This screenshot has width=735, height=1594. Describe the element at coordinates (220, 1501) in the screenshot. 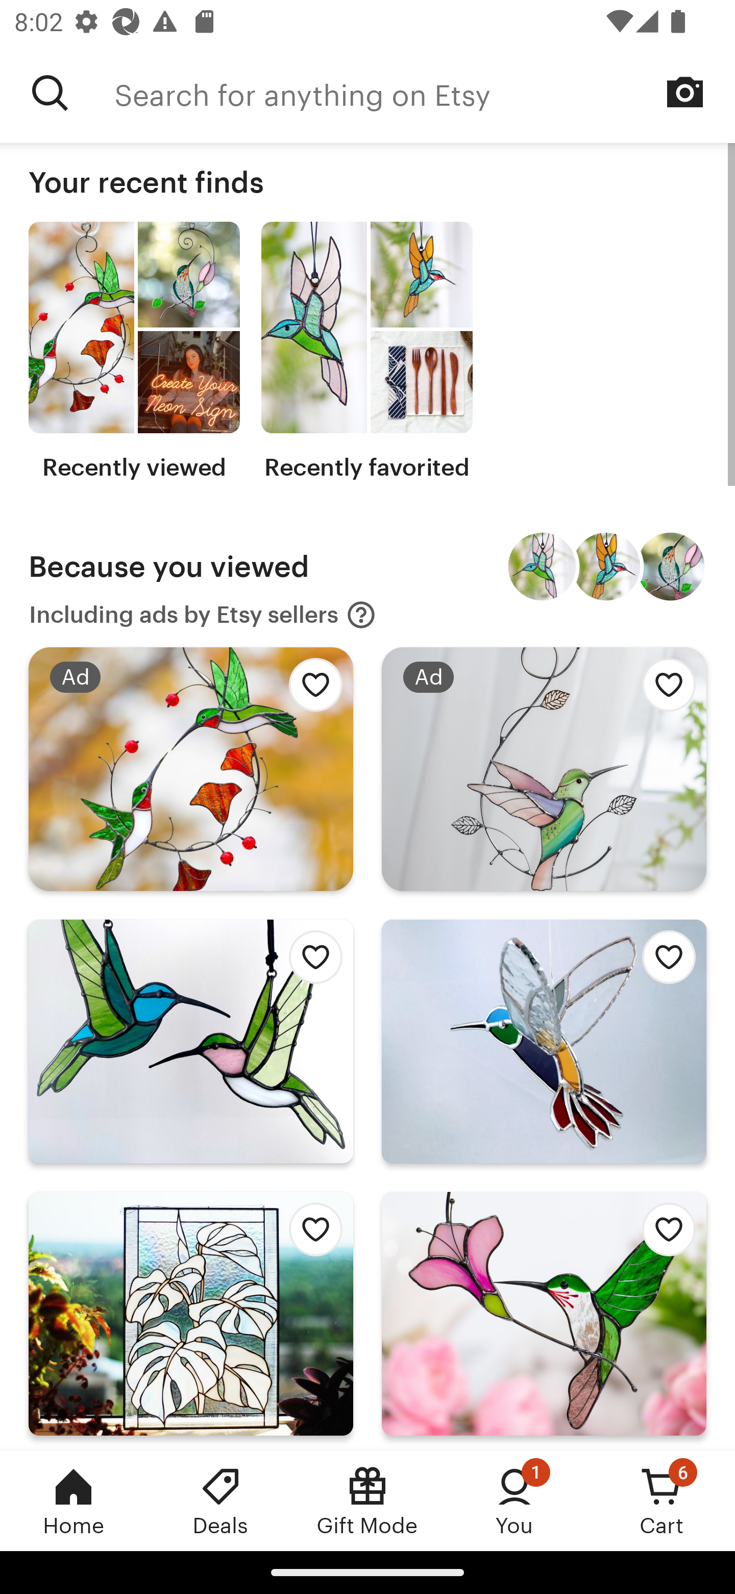

I see `Deals` at that location.